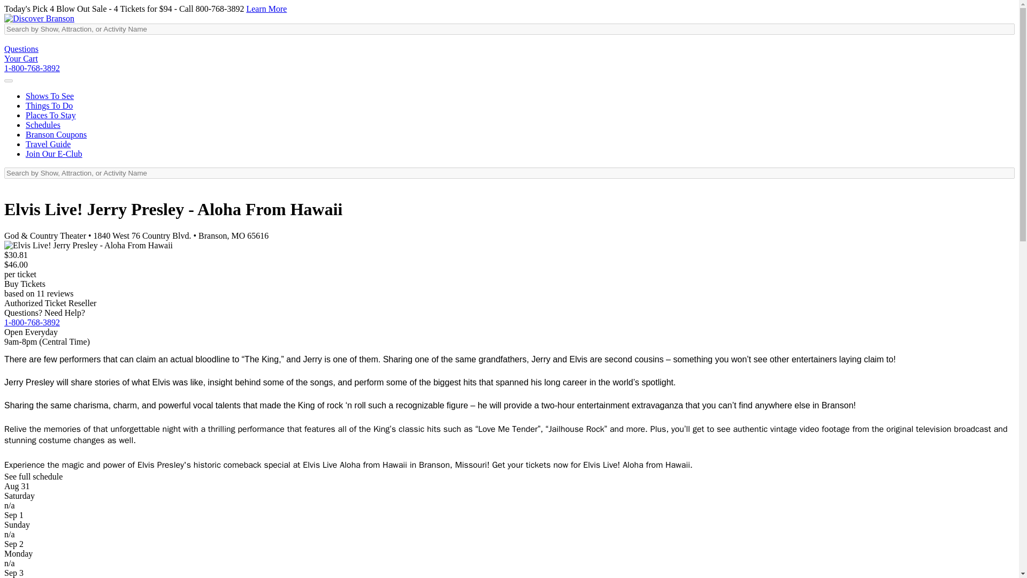  What do you see at coordinates (32, 322) in the screenshot?
I see `1-800-768-3892` at bounding box center [32, 322].